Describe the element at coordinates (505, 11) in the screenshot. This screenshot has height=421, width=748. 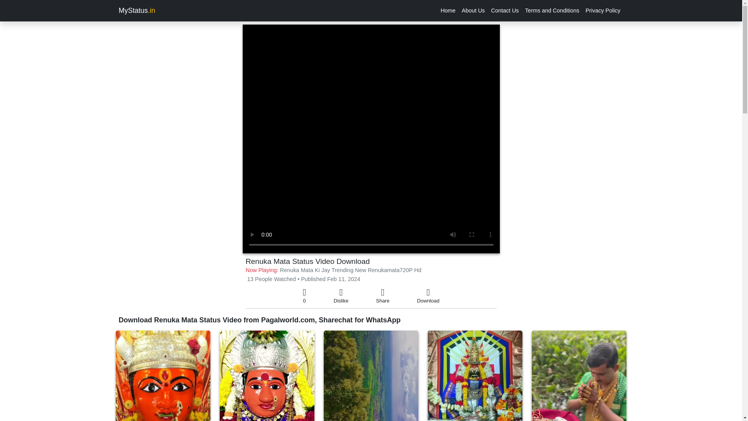
I see `Contact Us` at that location.